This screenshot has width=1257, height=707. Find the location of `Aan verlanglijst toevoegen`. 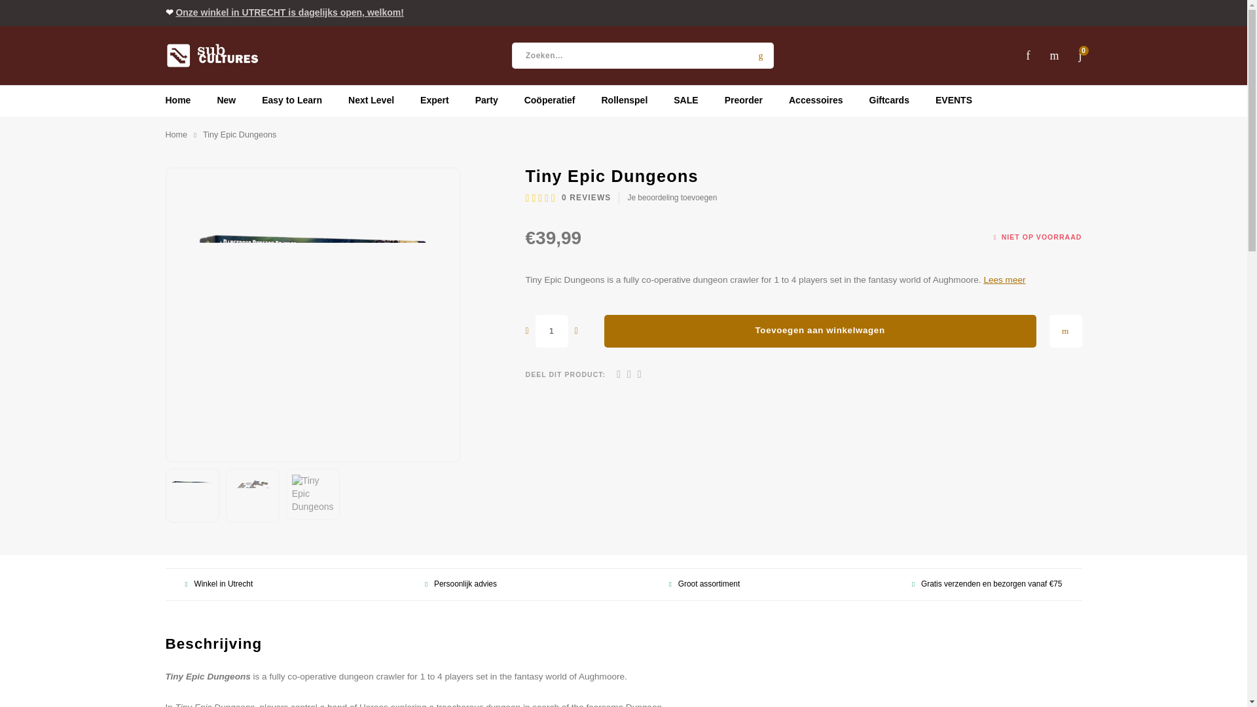

Aan verlanglijst toevoegen is located at coordinates (1065, 331).